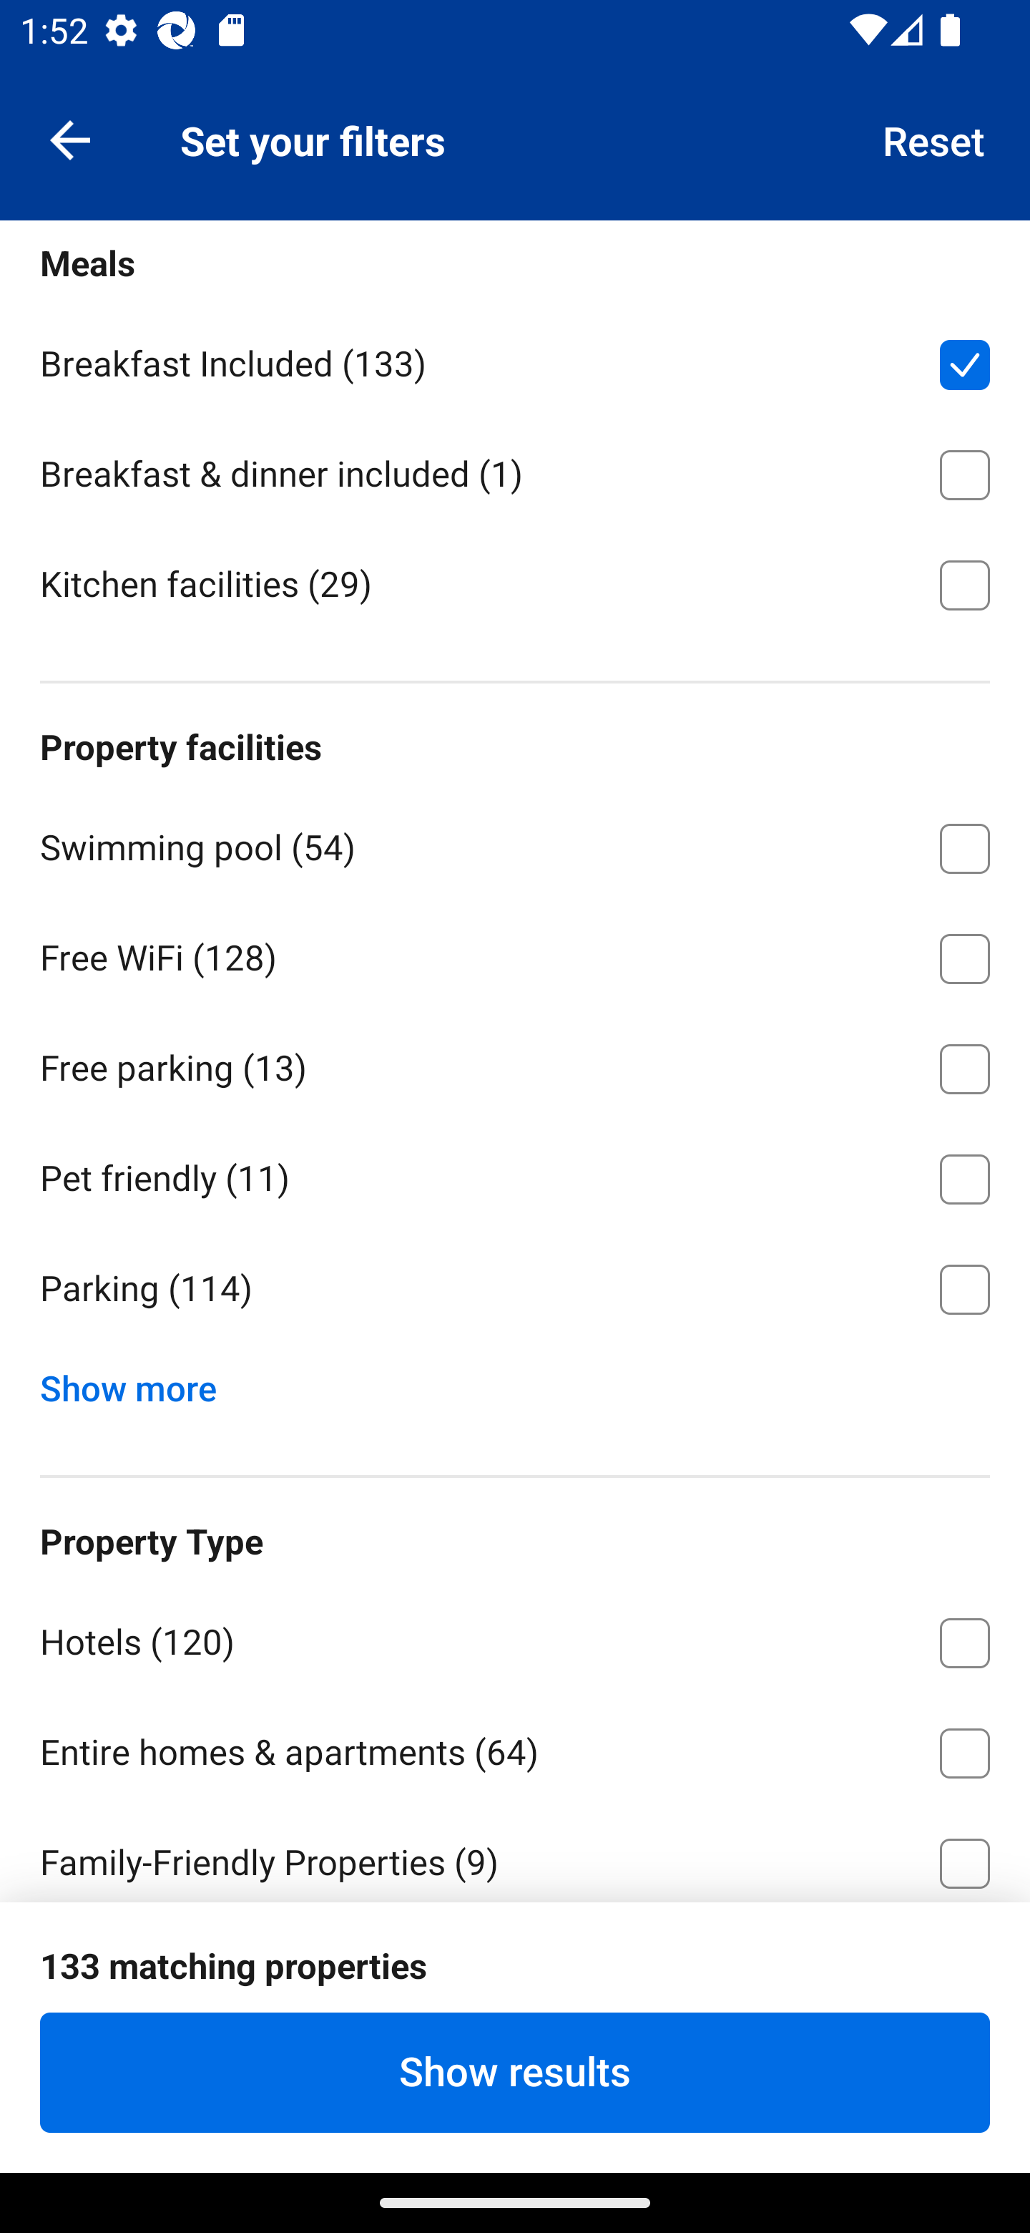  What do you see at coordinates (515, 1853) in the screenshot?
I see `Family-Friendly Properties ⁦(9)` at bounding box center [515, 1853].